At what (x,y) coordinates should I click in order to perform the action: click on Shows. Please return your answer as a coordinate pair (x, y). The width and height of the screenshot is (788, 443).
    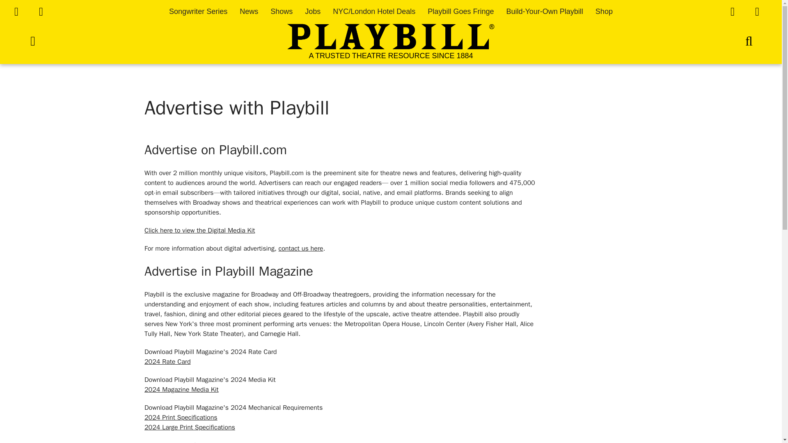
    Looking at the image, I should click on (281, 11).